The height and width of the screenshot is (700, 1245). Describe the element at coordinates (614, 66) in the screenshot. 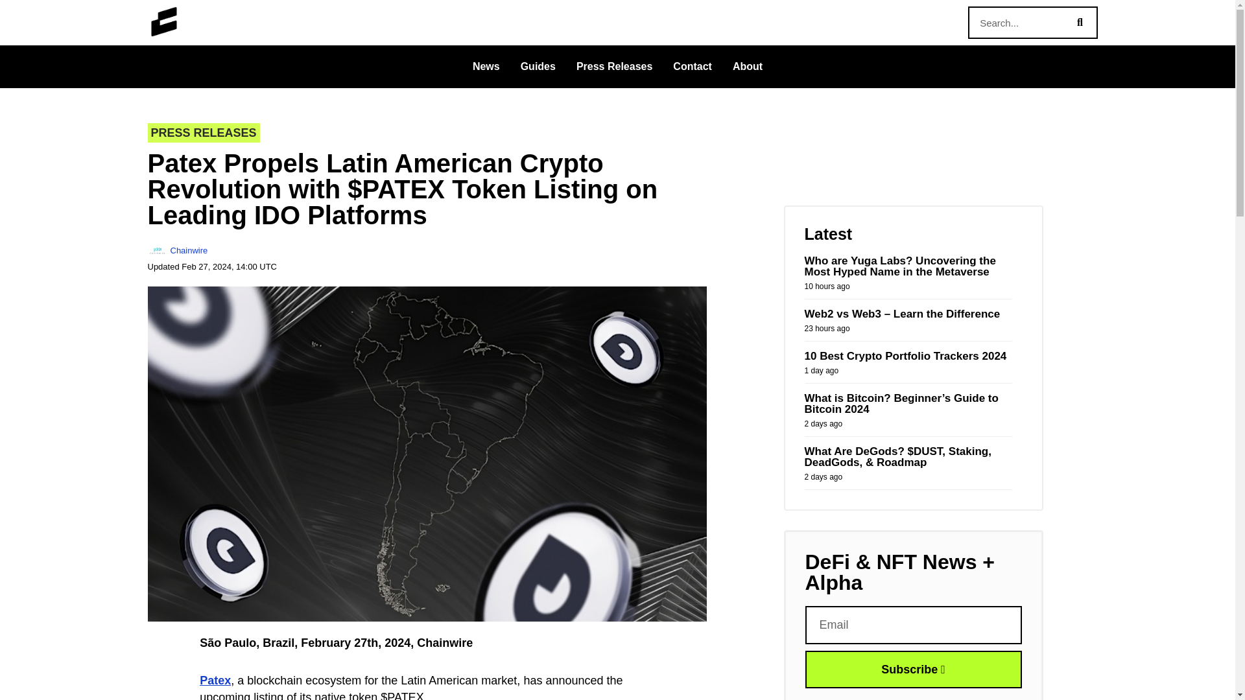

I see `Press Releases` at that location.